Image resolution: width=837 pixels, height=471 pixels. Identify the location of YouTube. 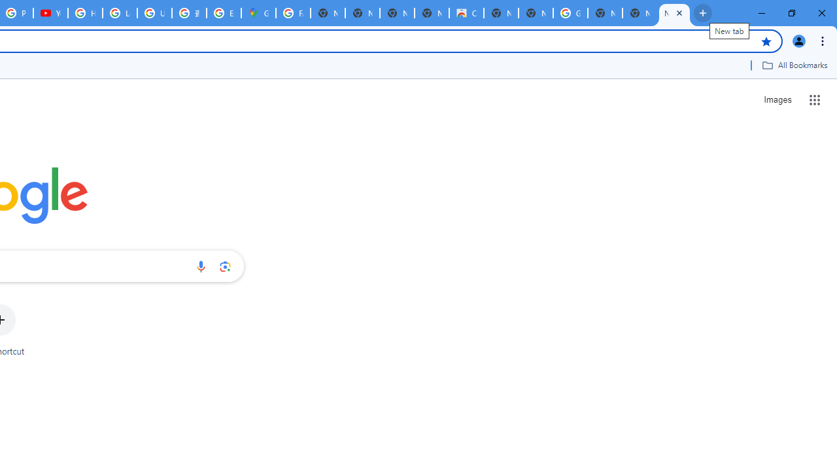
(50, 13).